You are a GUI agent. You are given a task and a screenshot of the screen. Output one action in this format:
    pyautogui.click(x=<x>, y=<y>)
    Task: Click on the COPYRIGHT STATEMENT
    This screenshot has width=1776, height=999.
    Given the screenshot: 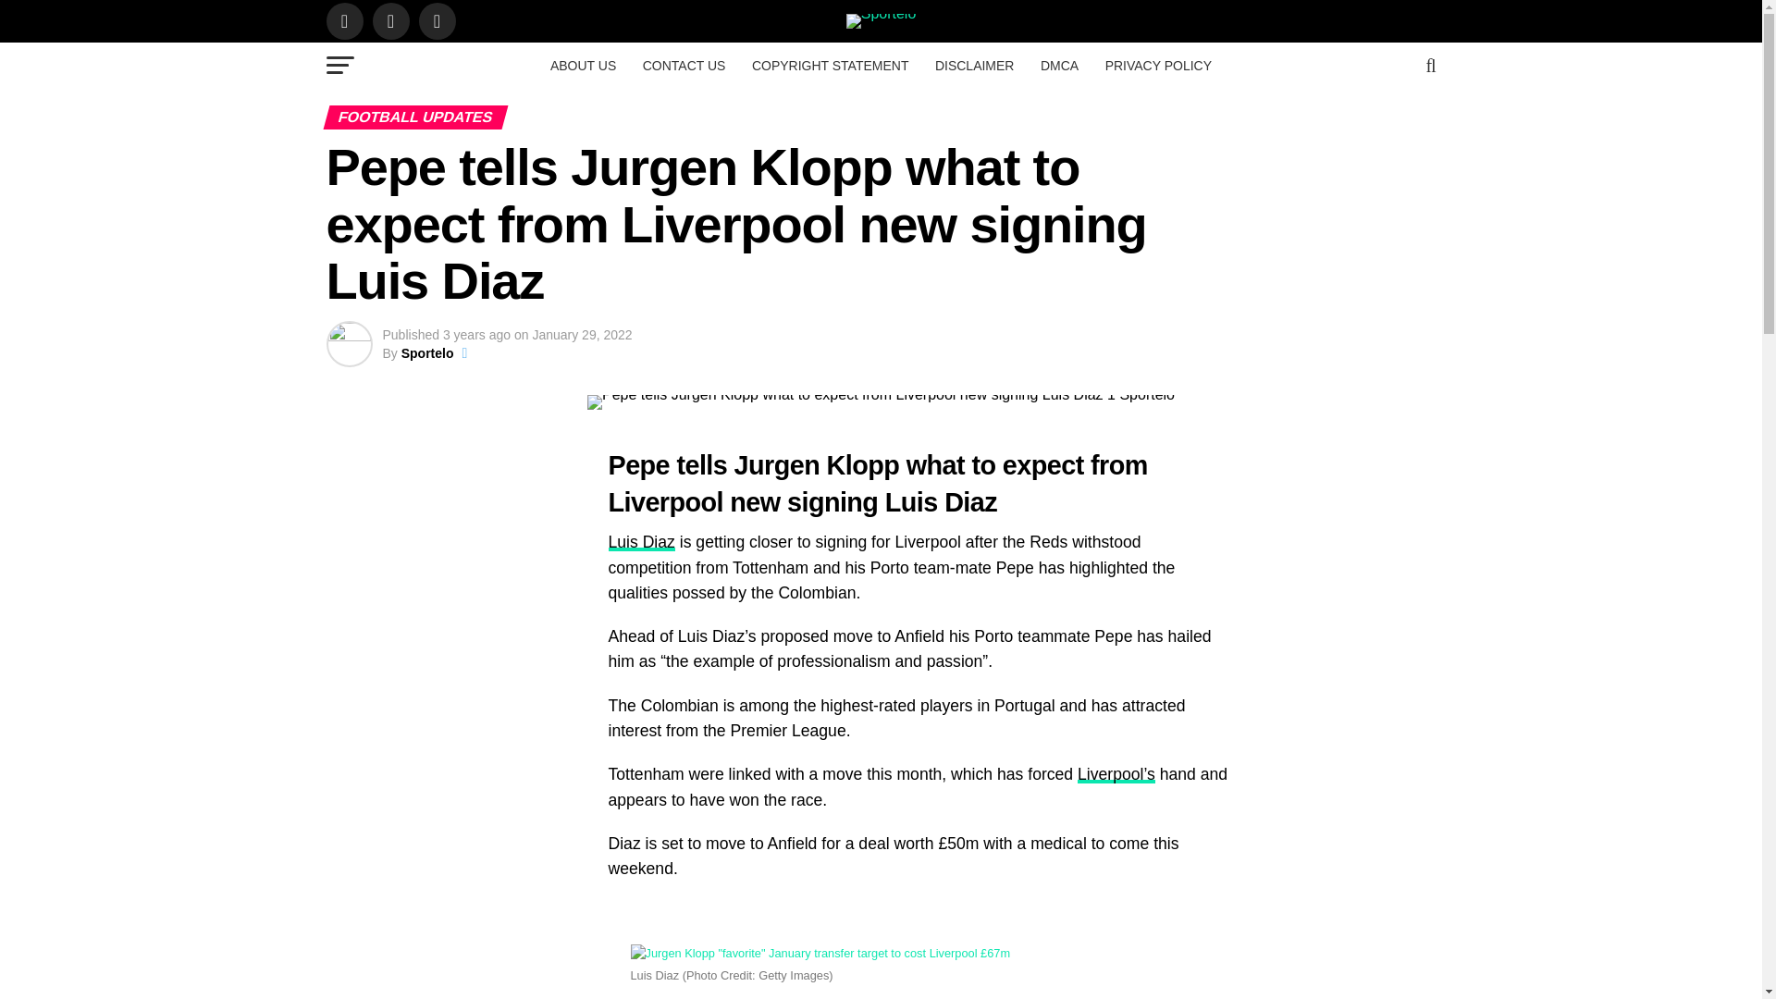 What is the action you would take?
    pyautogui.click(x=830, y=66)
    